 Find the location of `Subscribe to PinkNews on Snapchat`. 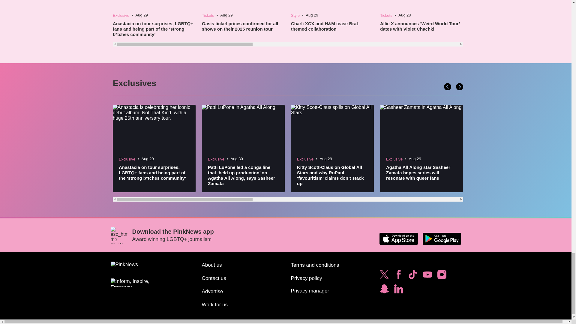

Subscribe to PinkNews on Snapchat is located at coordinates (384, 290).